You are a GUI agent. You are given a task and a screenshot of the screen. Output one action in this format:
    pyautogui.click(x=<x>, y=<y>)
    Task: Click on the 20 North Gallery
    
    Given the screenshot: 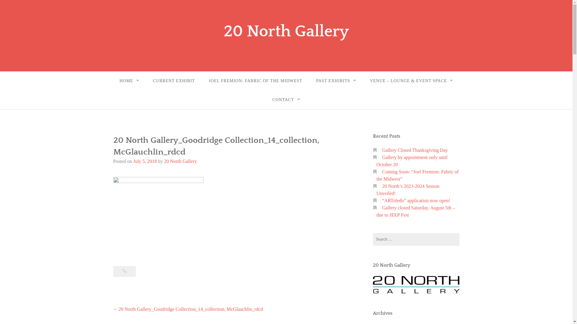 What is the action you would take?
    pyautogui.click(x=180, y=161)
    